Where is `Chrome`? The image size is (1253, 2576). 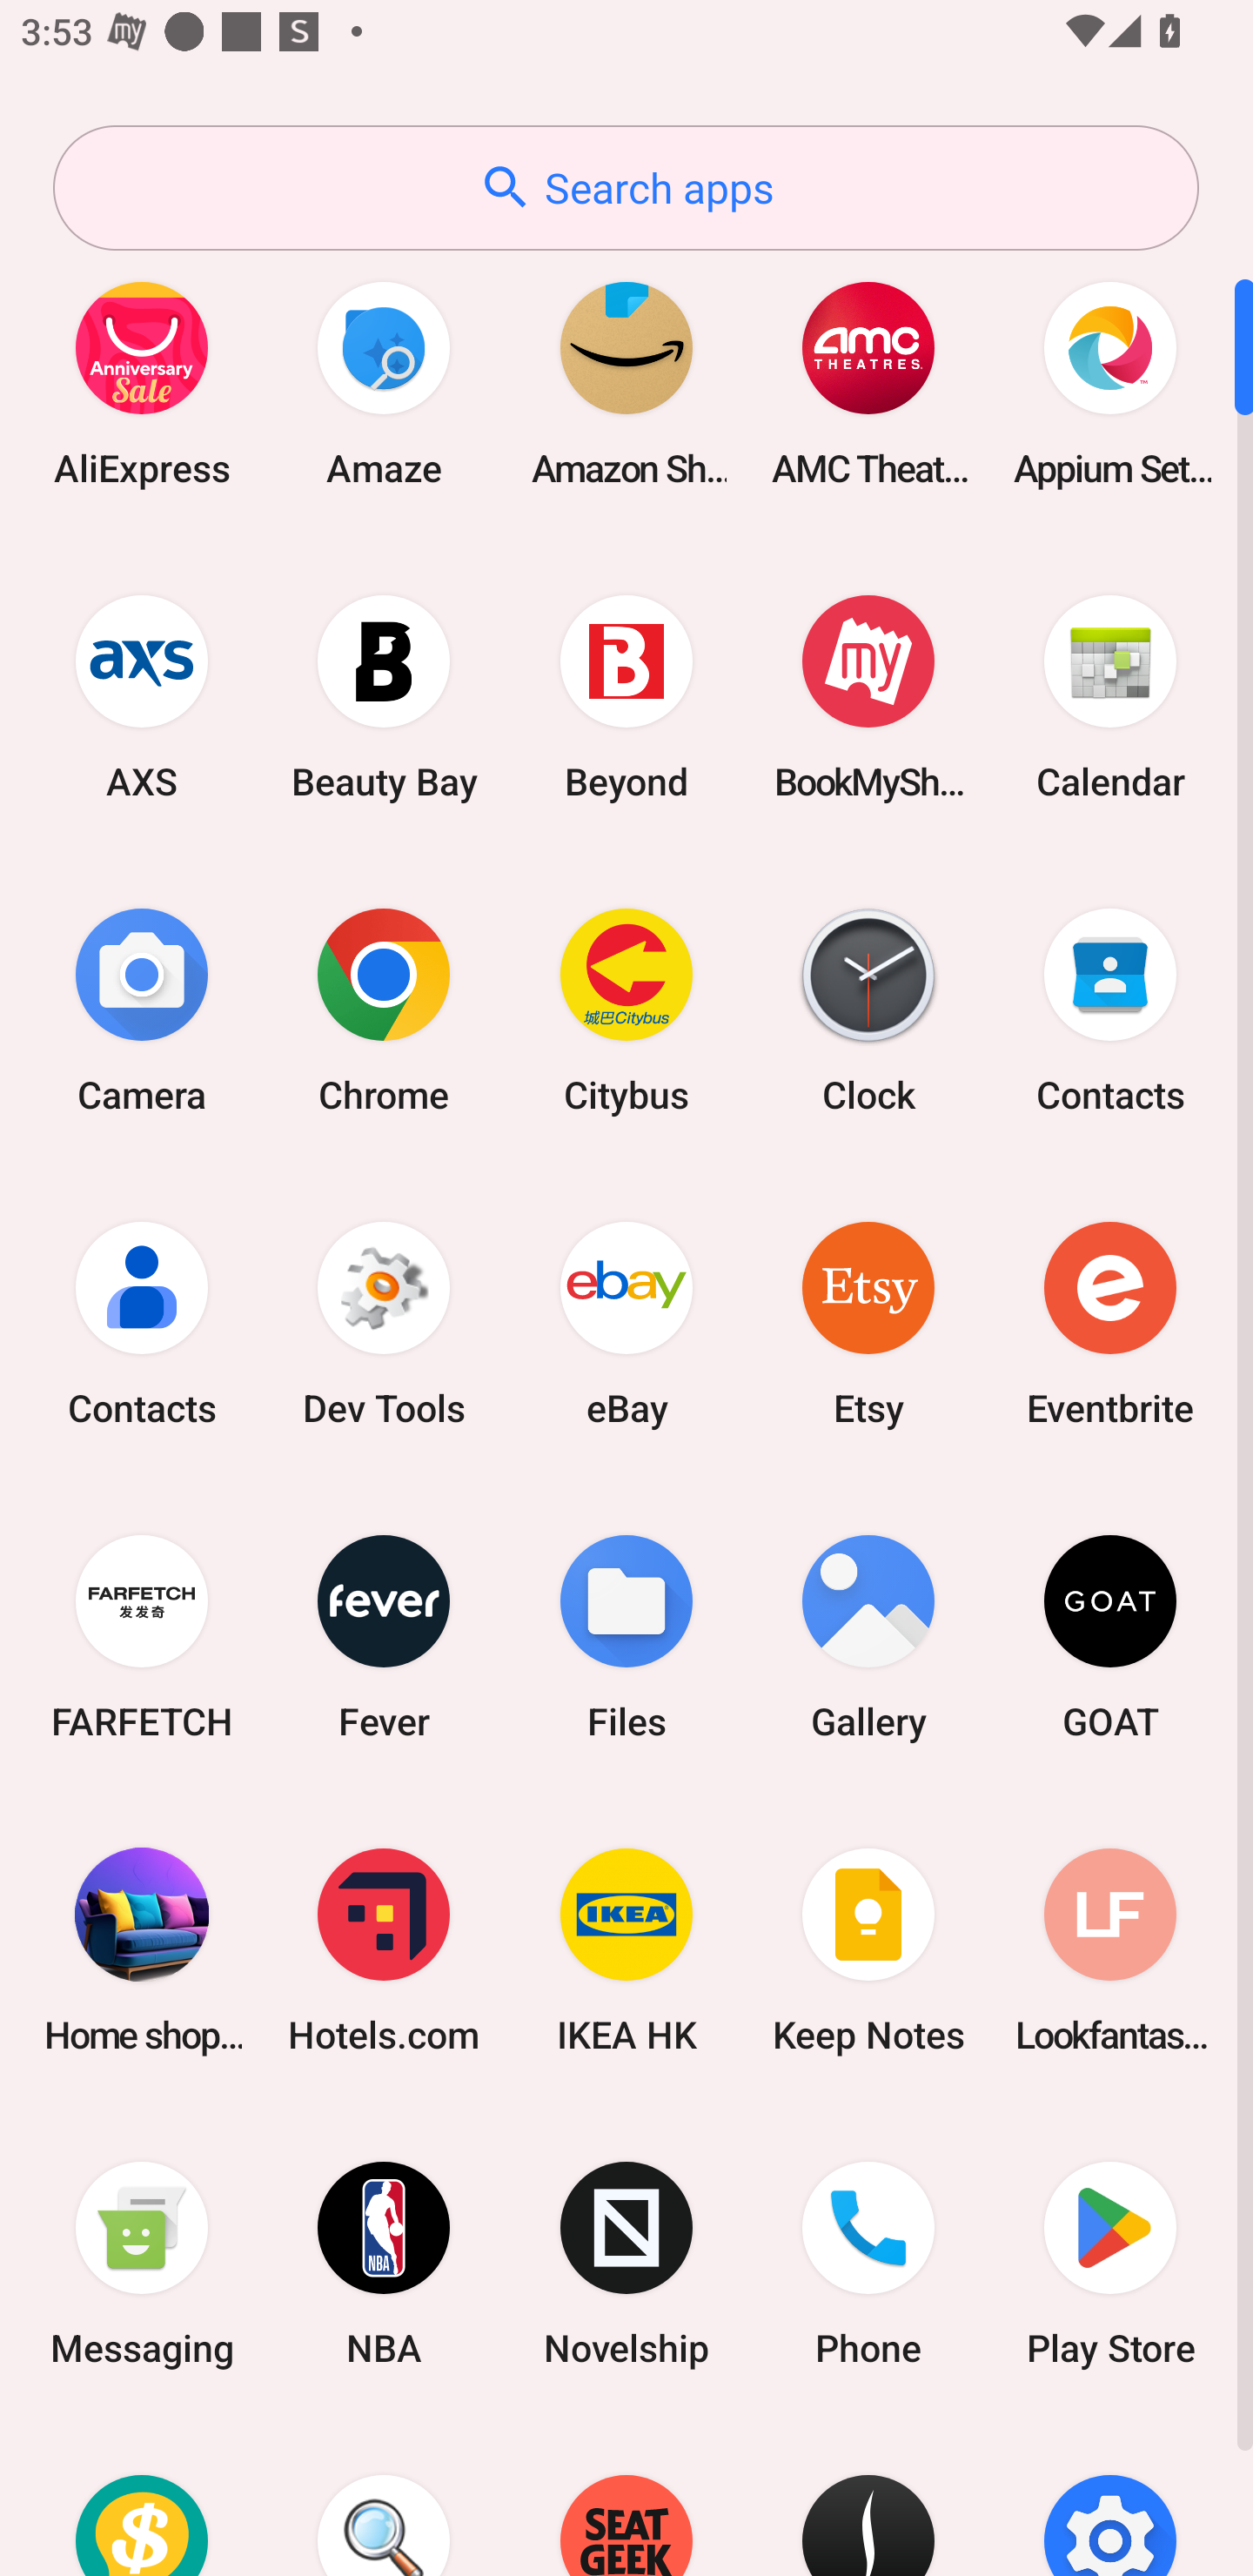
Chrome is located at coordinates (384, 1010).